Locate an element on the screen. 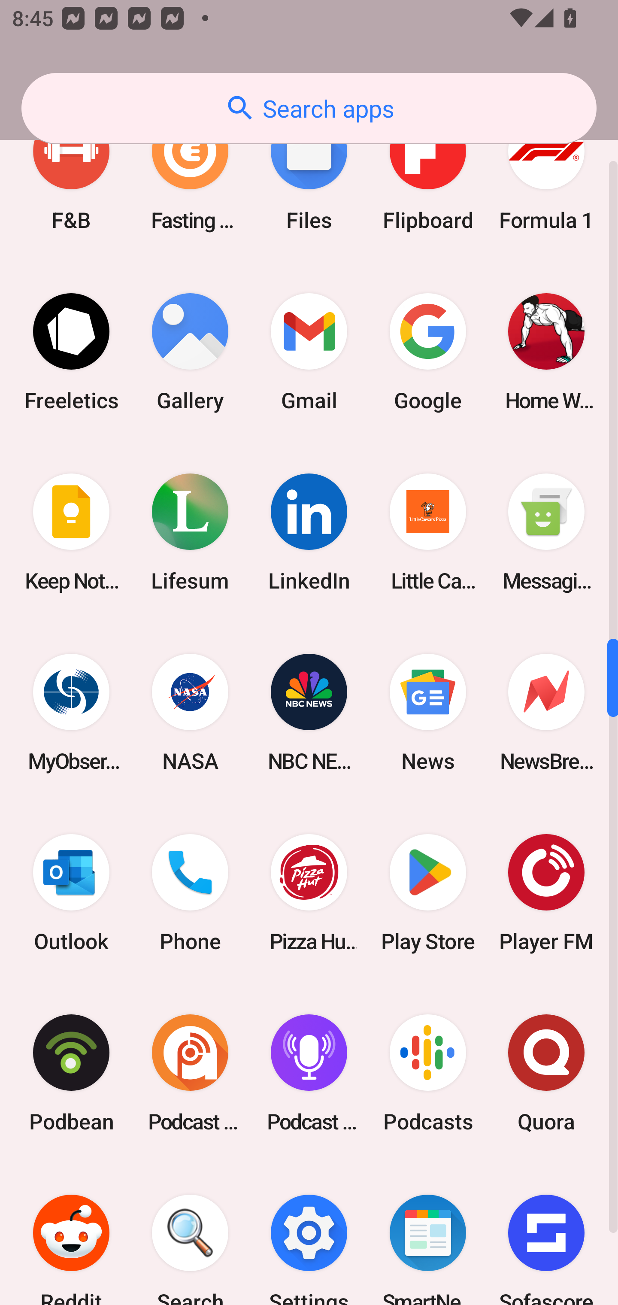 The image size is (618, 1305). Little Caesars Pizza is located at coordinates (427, 532).